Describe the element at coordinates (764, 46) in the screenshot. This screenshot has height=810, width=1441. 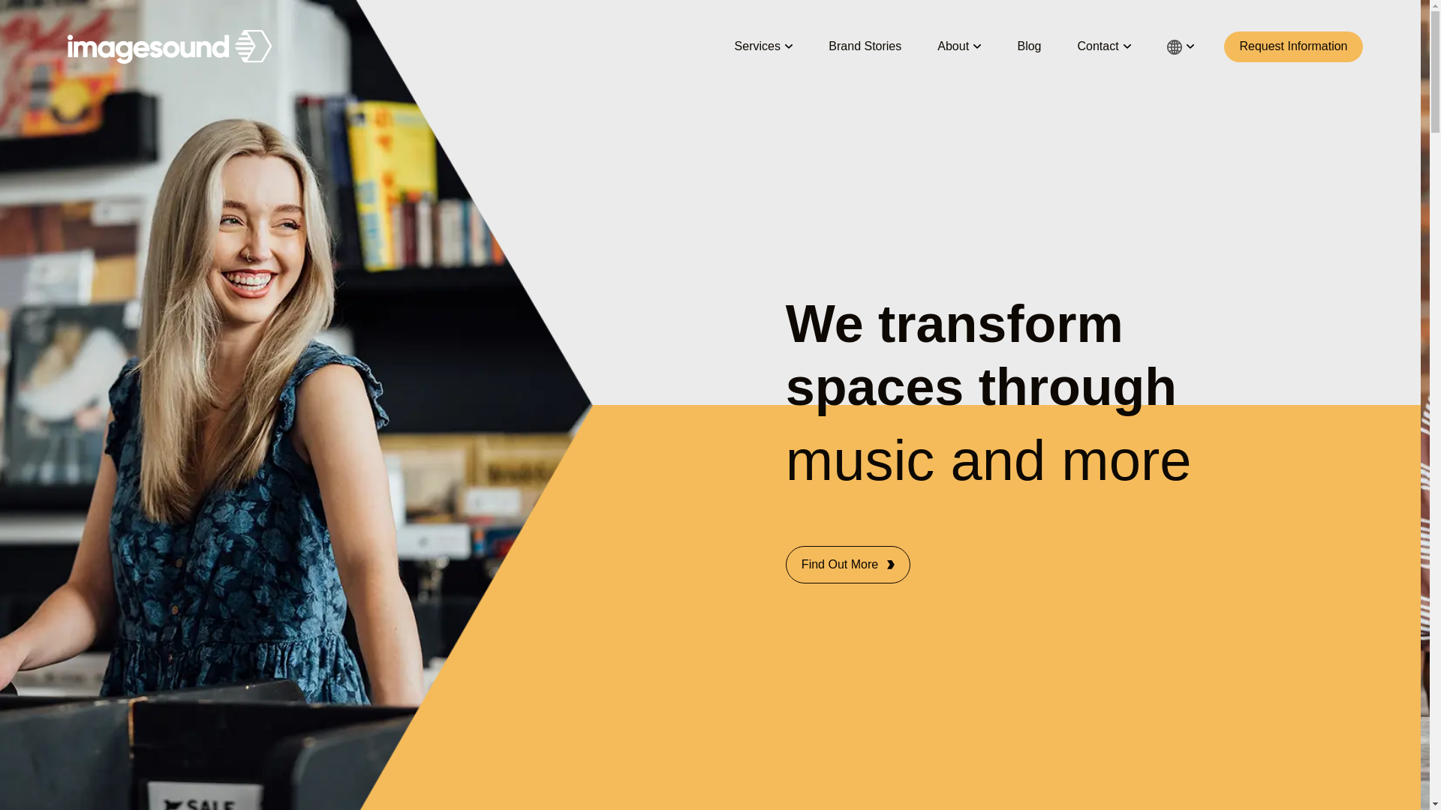
I see `Services` at that location.